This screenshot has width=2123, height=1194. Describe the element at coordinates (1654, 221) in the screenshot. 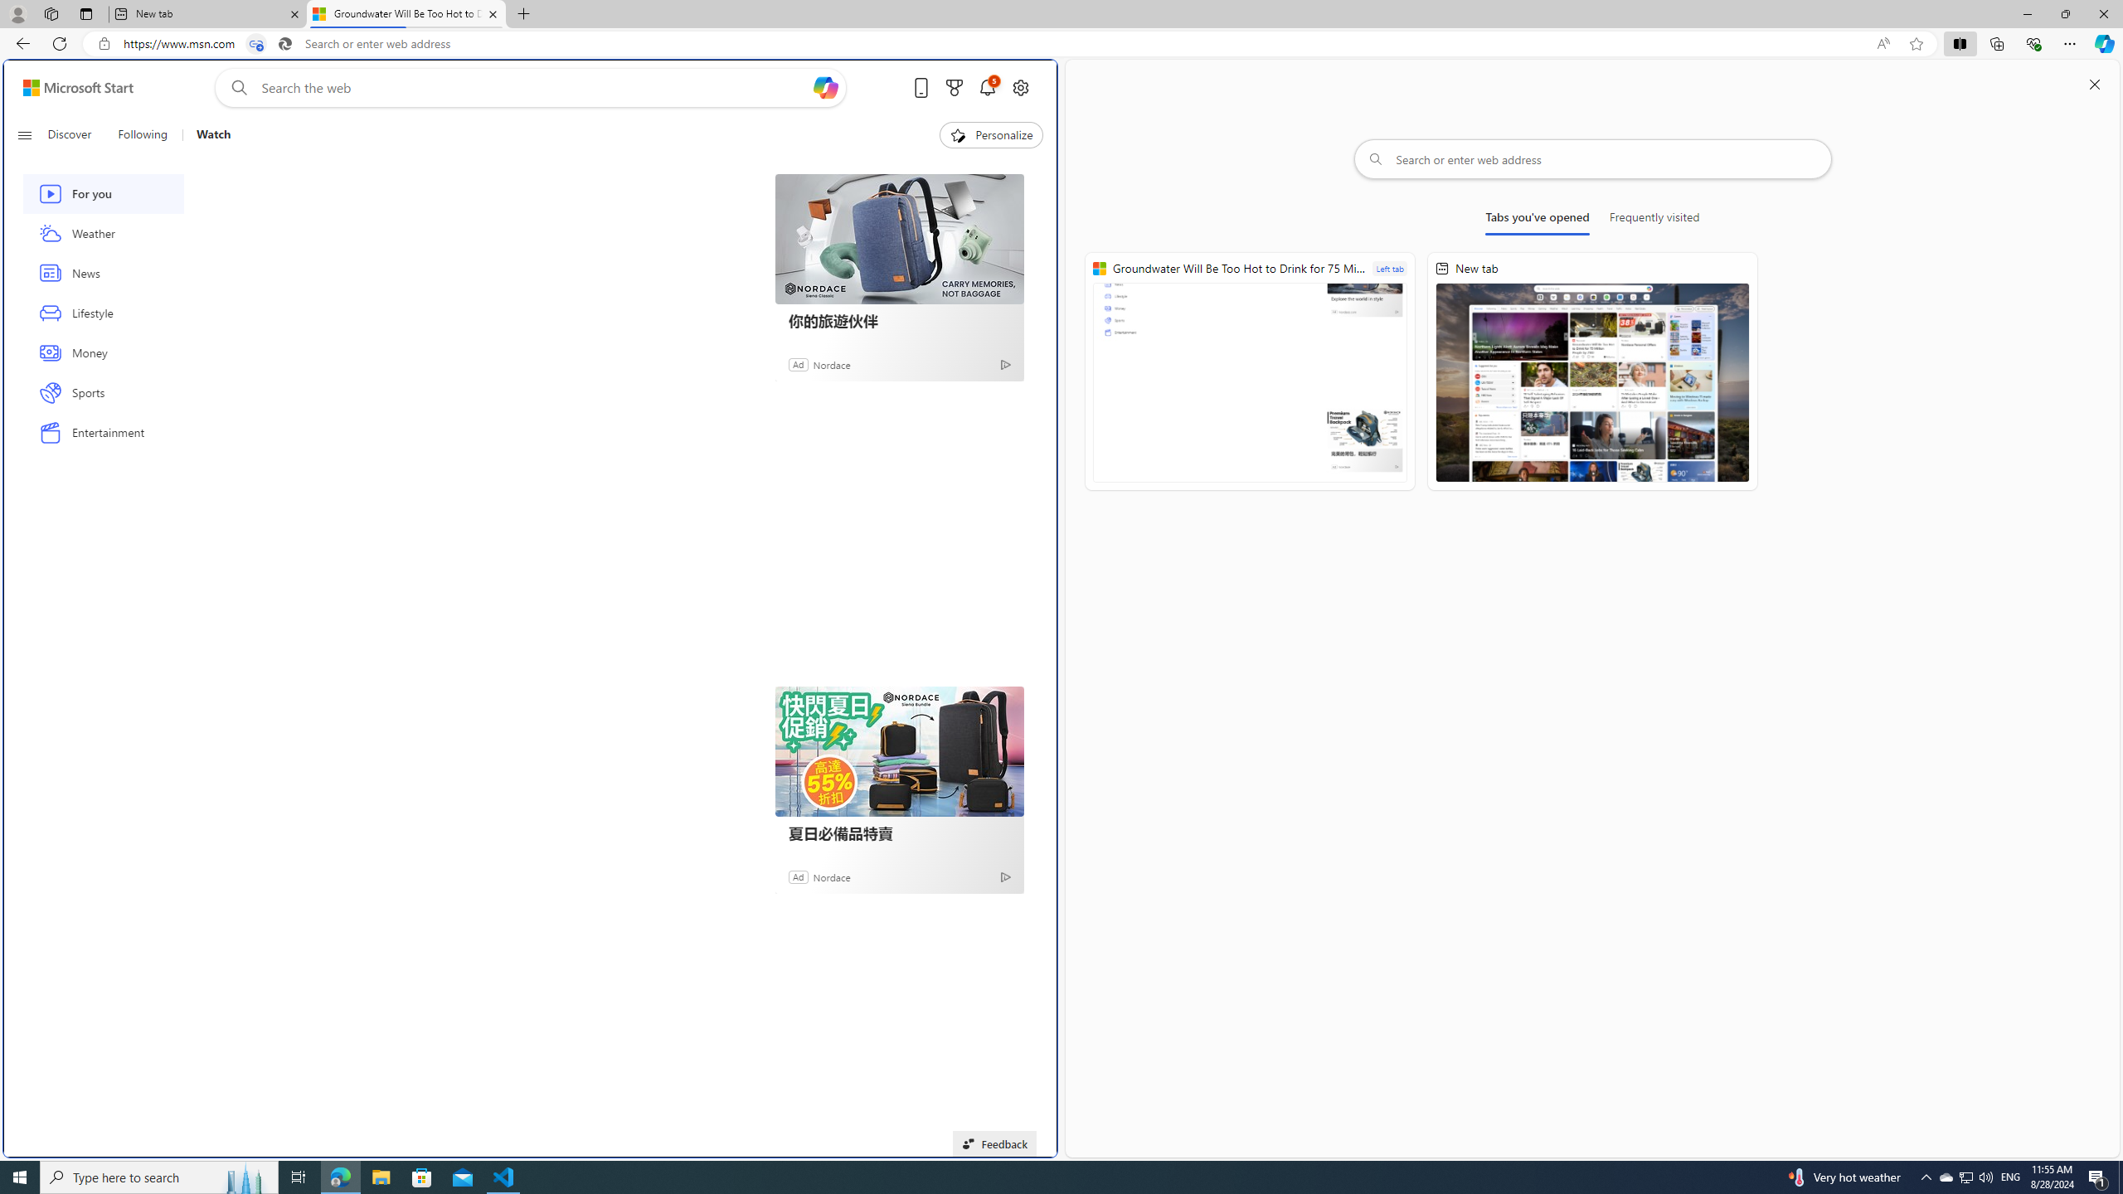

I see `Frequently visited` at that location.